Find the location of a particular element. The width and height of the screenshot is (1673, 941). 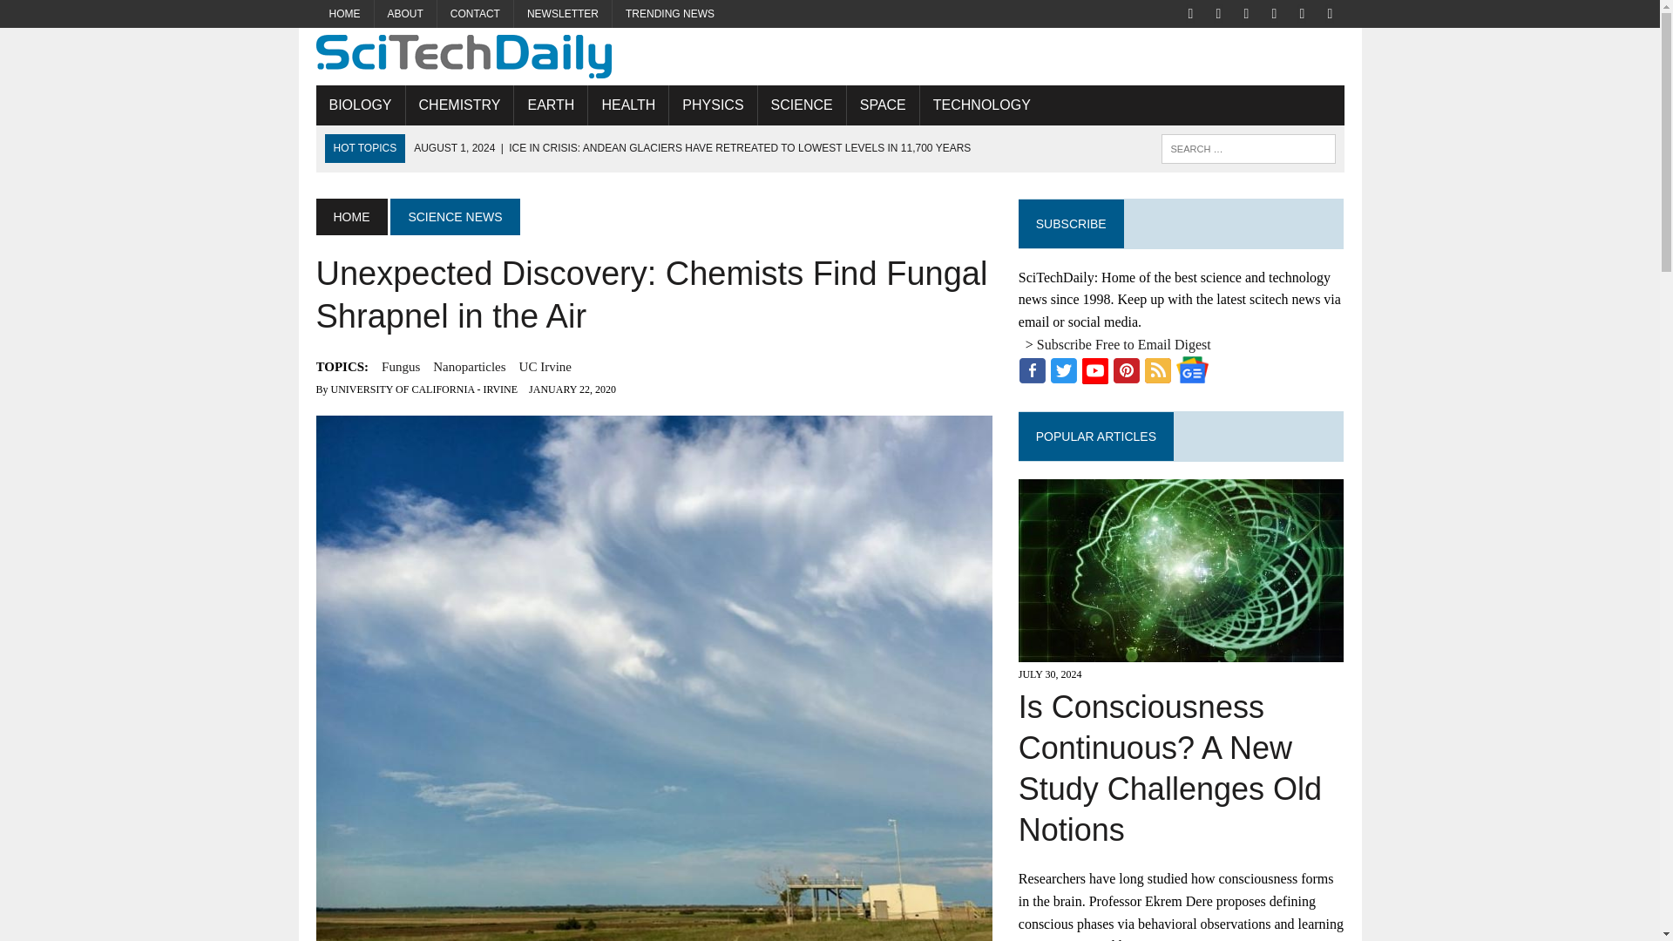

TRENDING NEWS is located at coordinates (669, 14).